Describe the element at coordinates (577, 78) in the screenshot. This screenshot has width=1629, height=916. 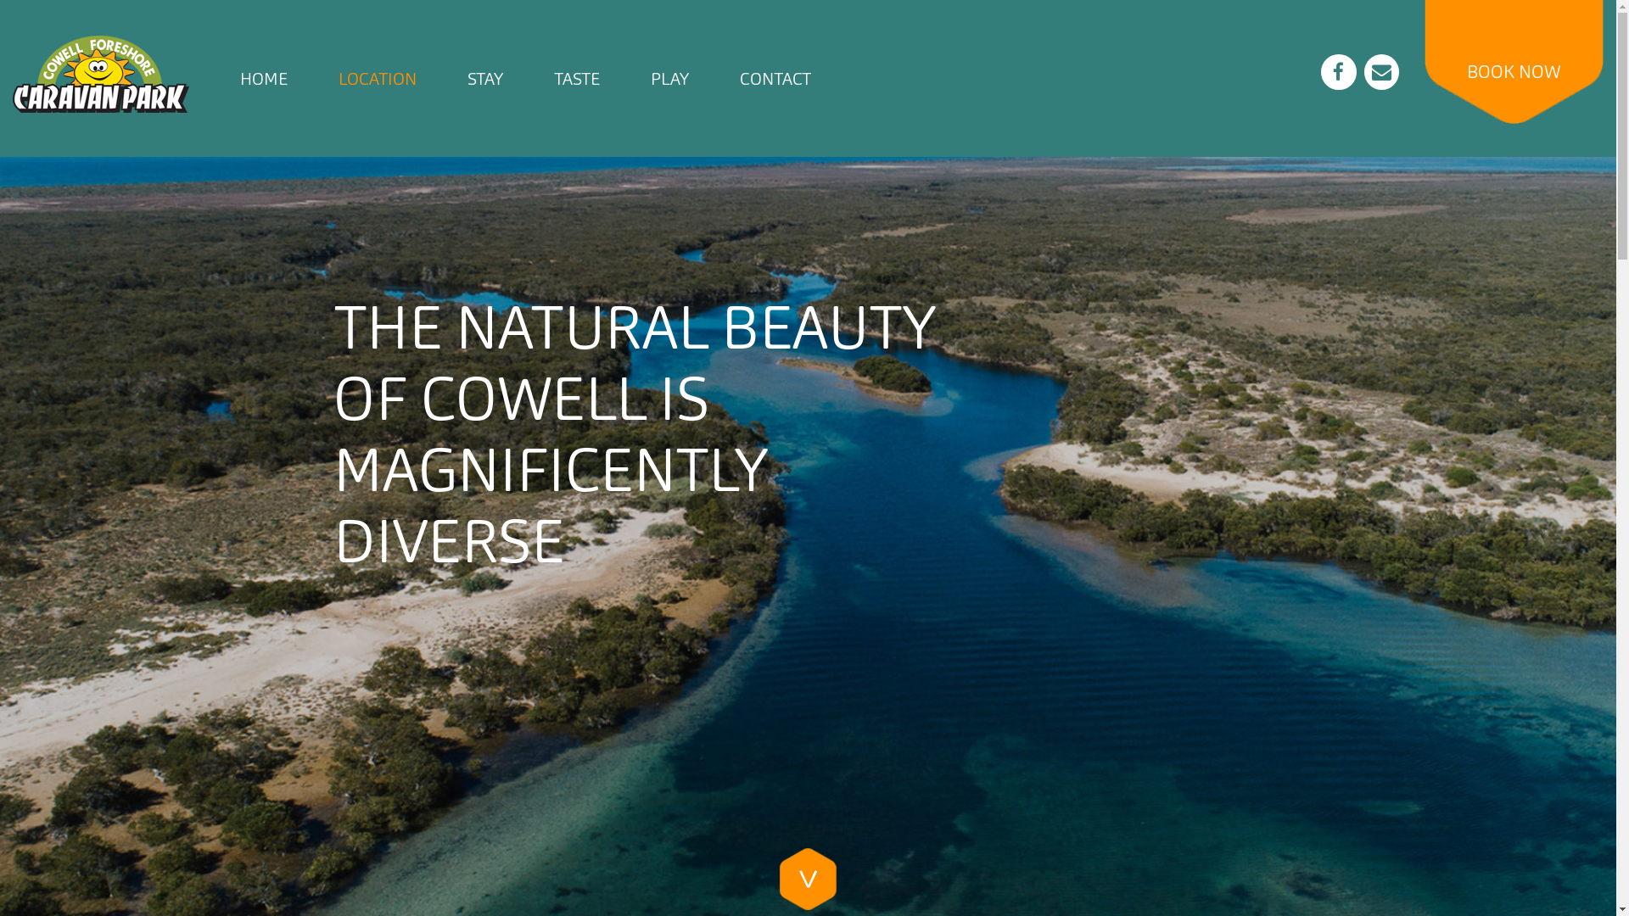
I see `TASTE` at that location.